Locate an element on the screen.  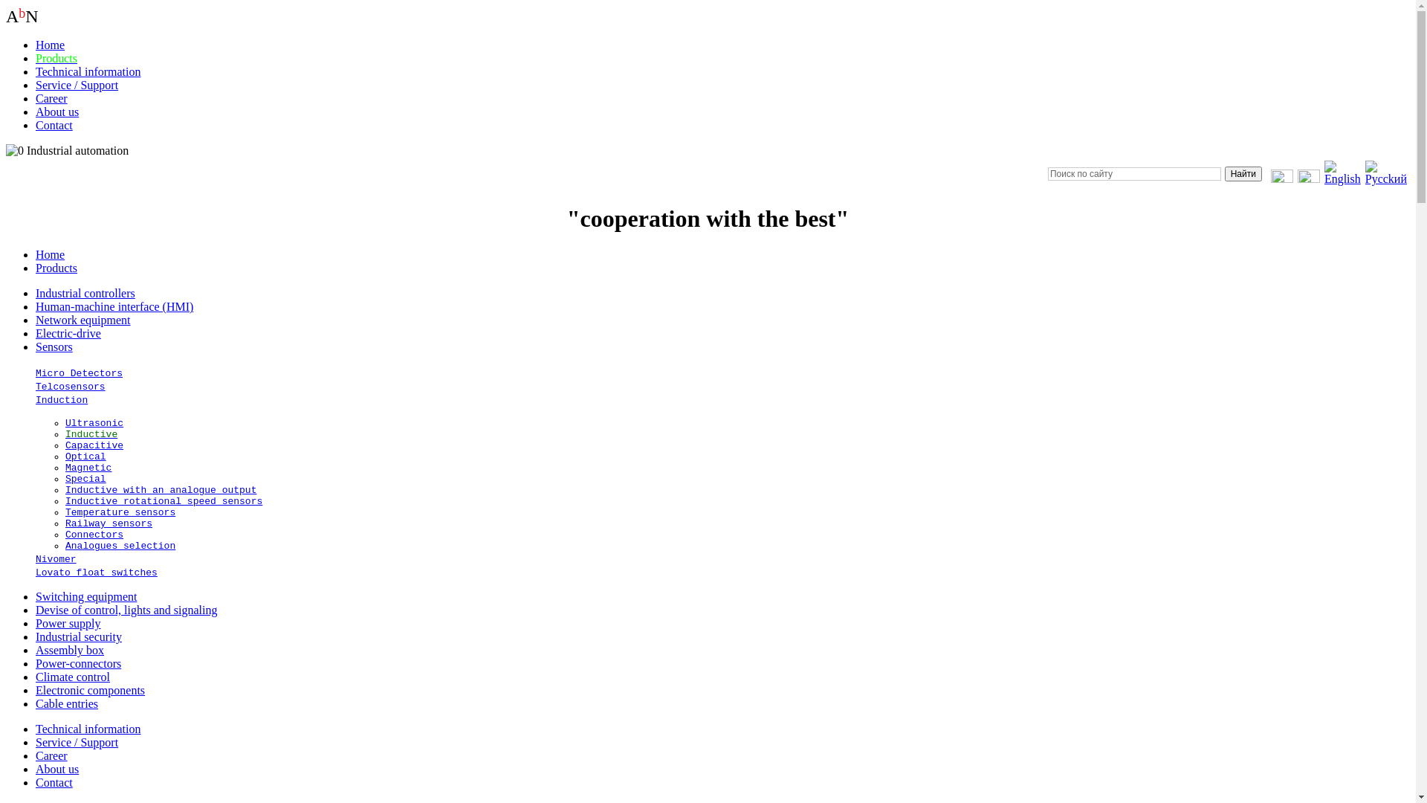
Magnetic is located at coordinates (88, 468).